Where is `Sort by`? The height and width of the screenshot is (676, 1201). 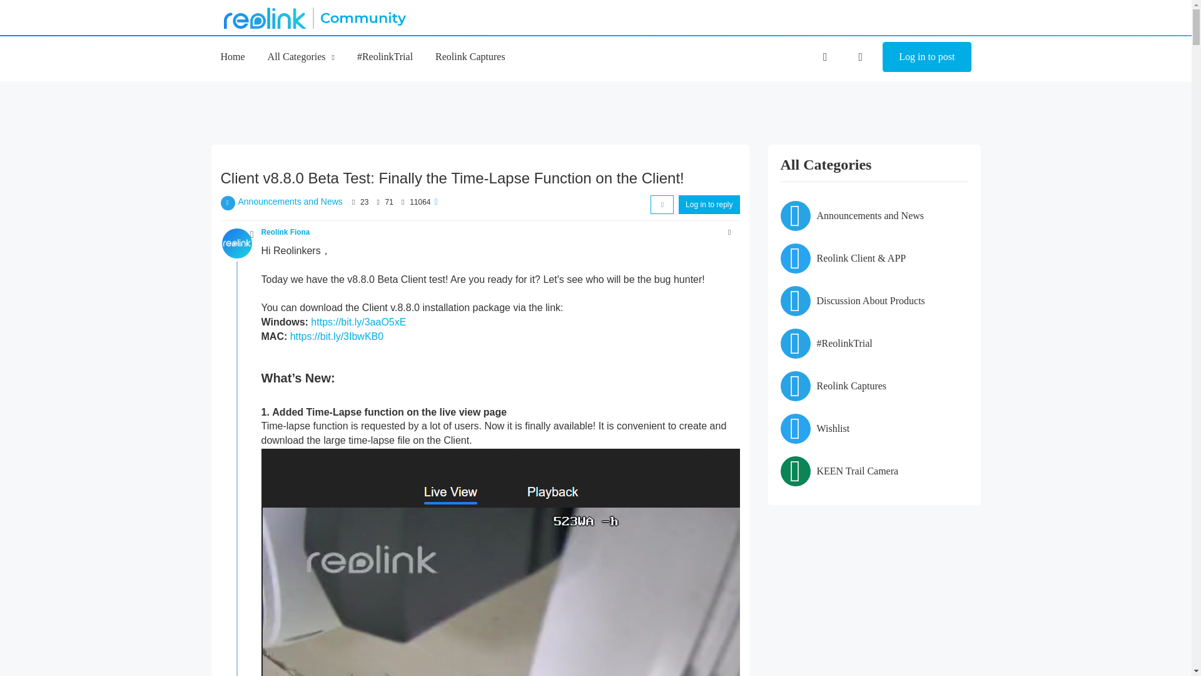 Sort by is located at coordinates (662, 205).